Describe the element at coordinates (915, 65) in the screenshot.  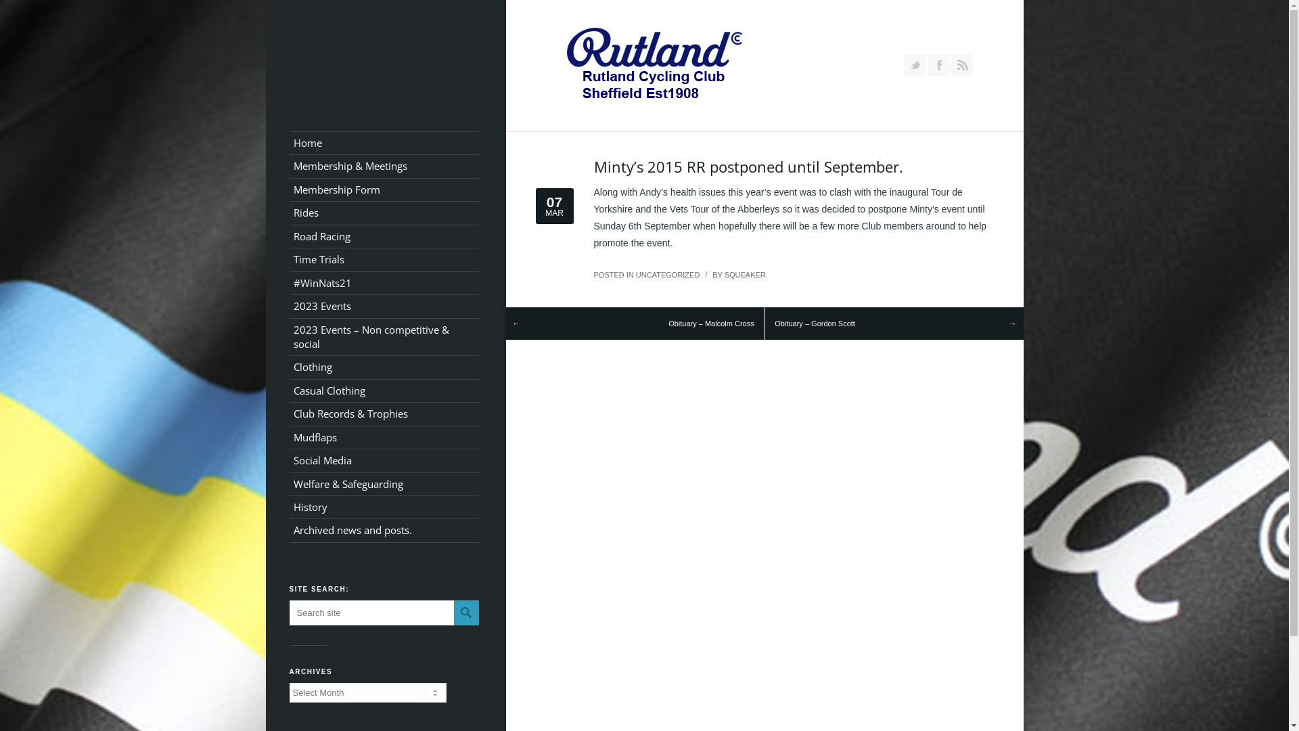
I see `Follow us on Twitter` at that location.